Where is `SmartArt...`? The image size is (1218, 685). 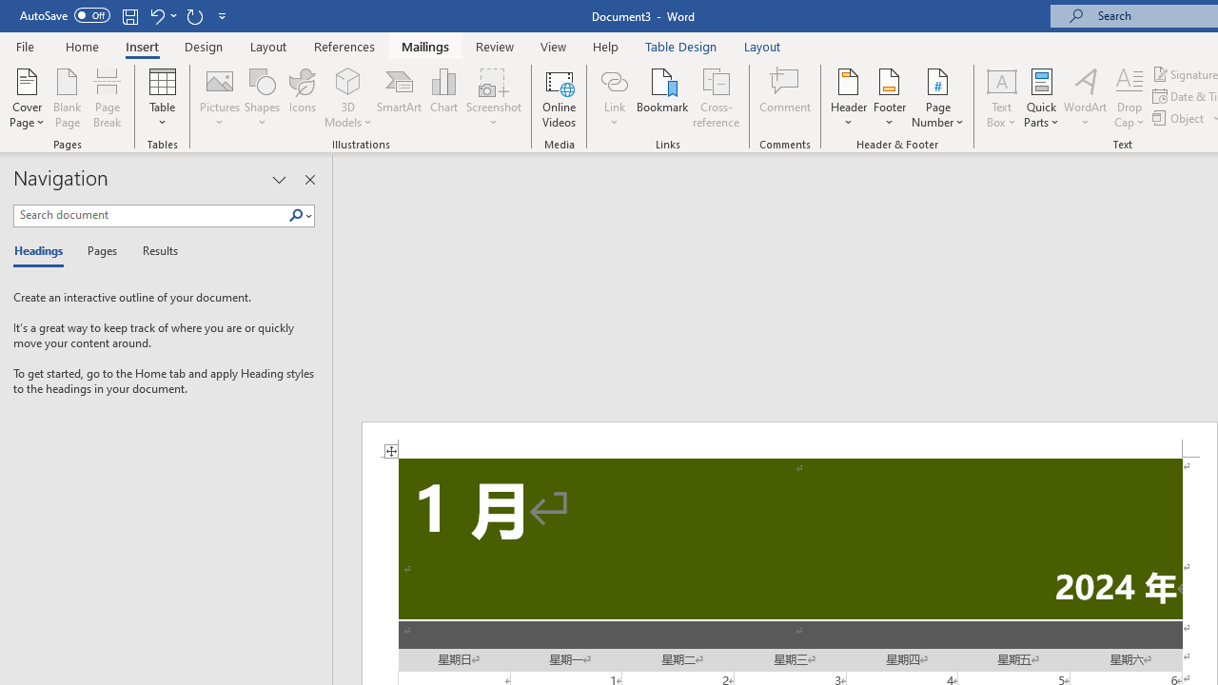 SmartArt... is located at coordinates (400, 97).